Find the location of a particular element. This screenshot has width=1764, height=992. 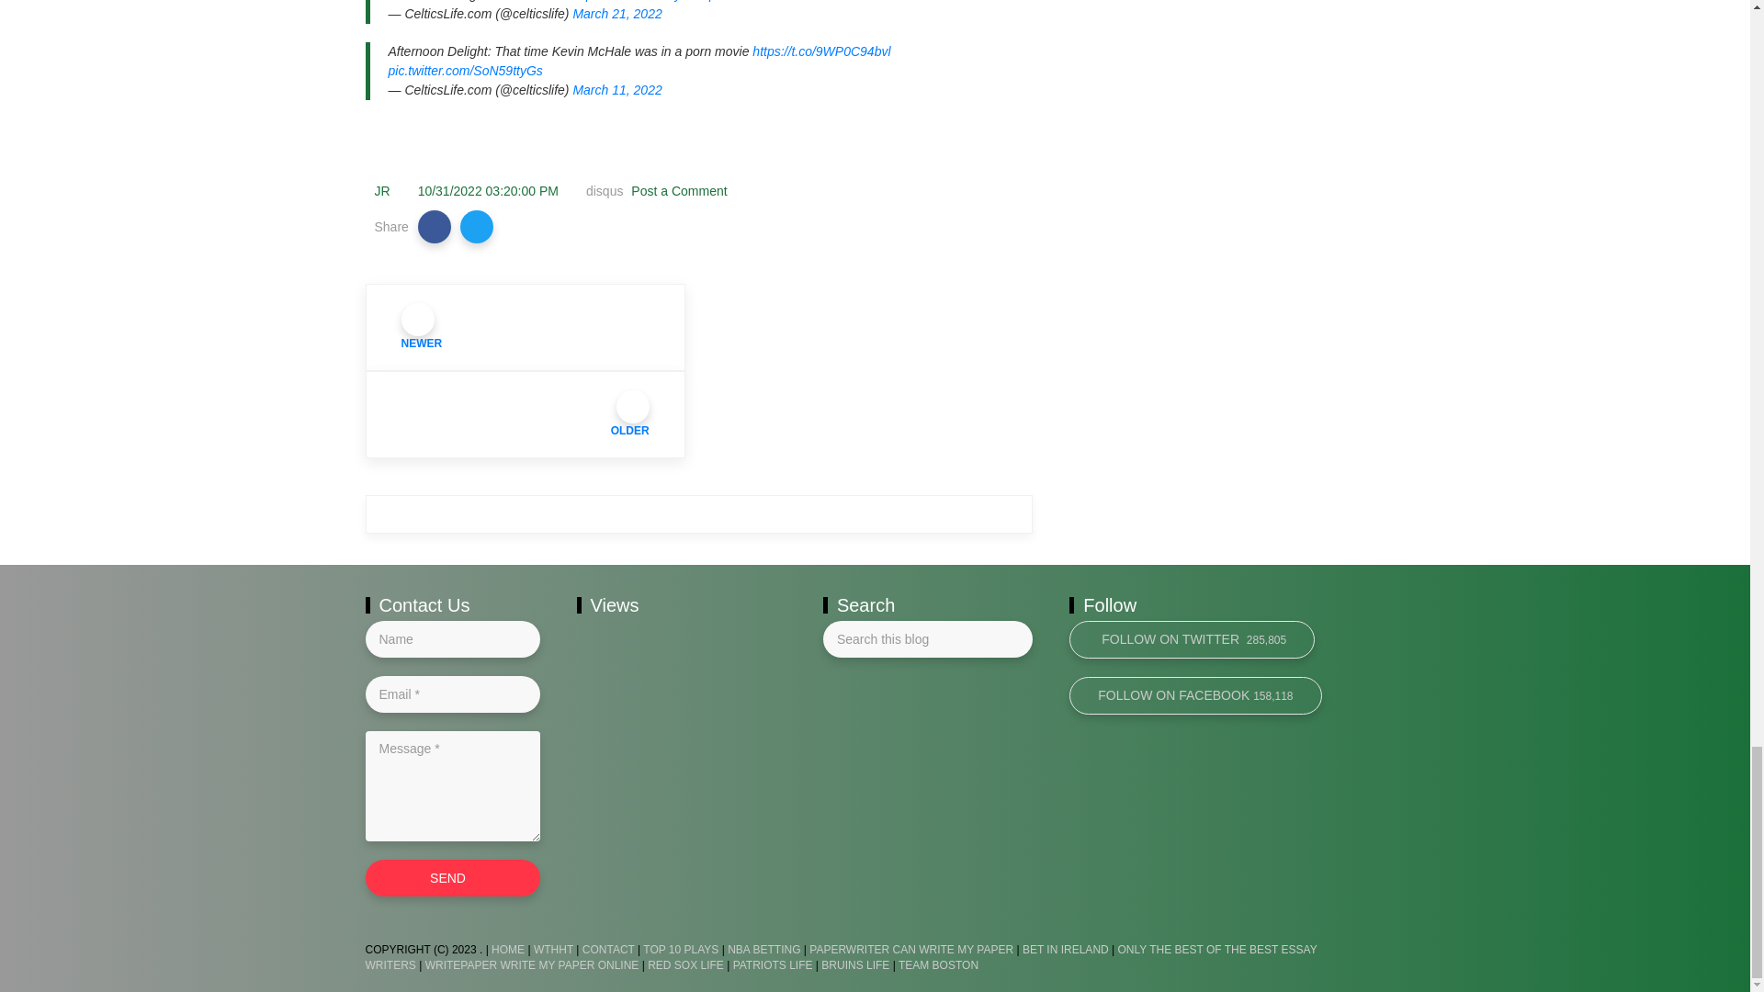

March 11, 2022 is located at coordinates (616, 89).